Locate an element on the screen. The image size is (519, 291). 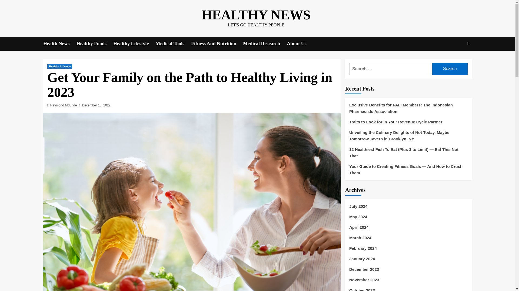
Search is located at coordinates (450, 69).